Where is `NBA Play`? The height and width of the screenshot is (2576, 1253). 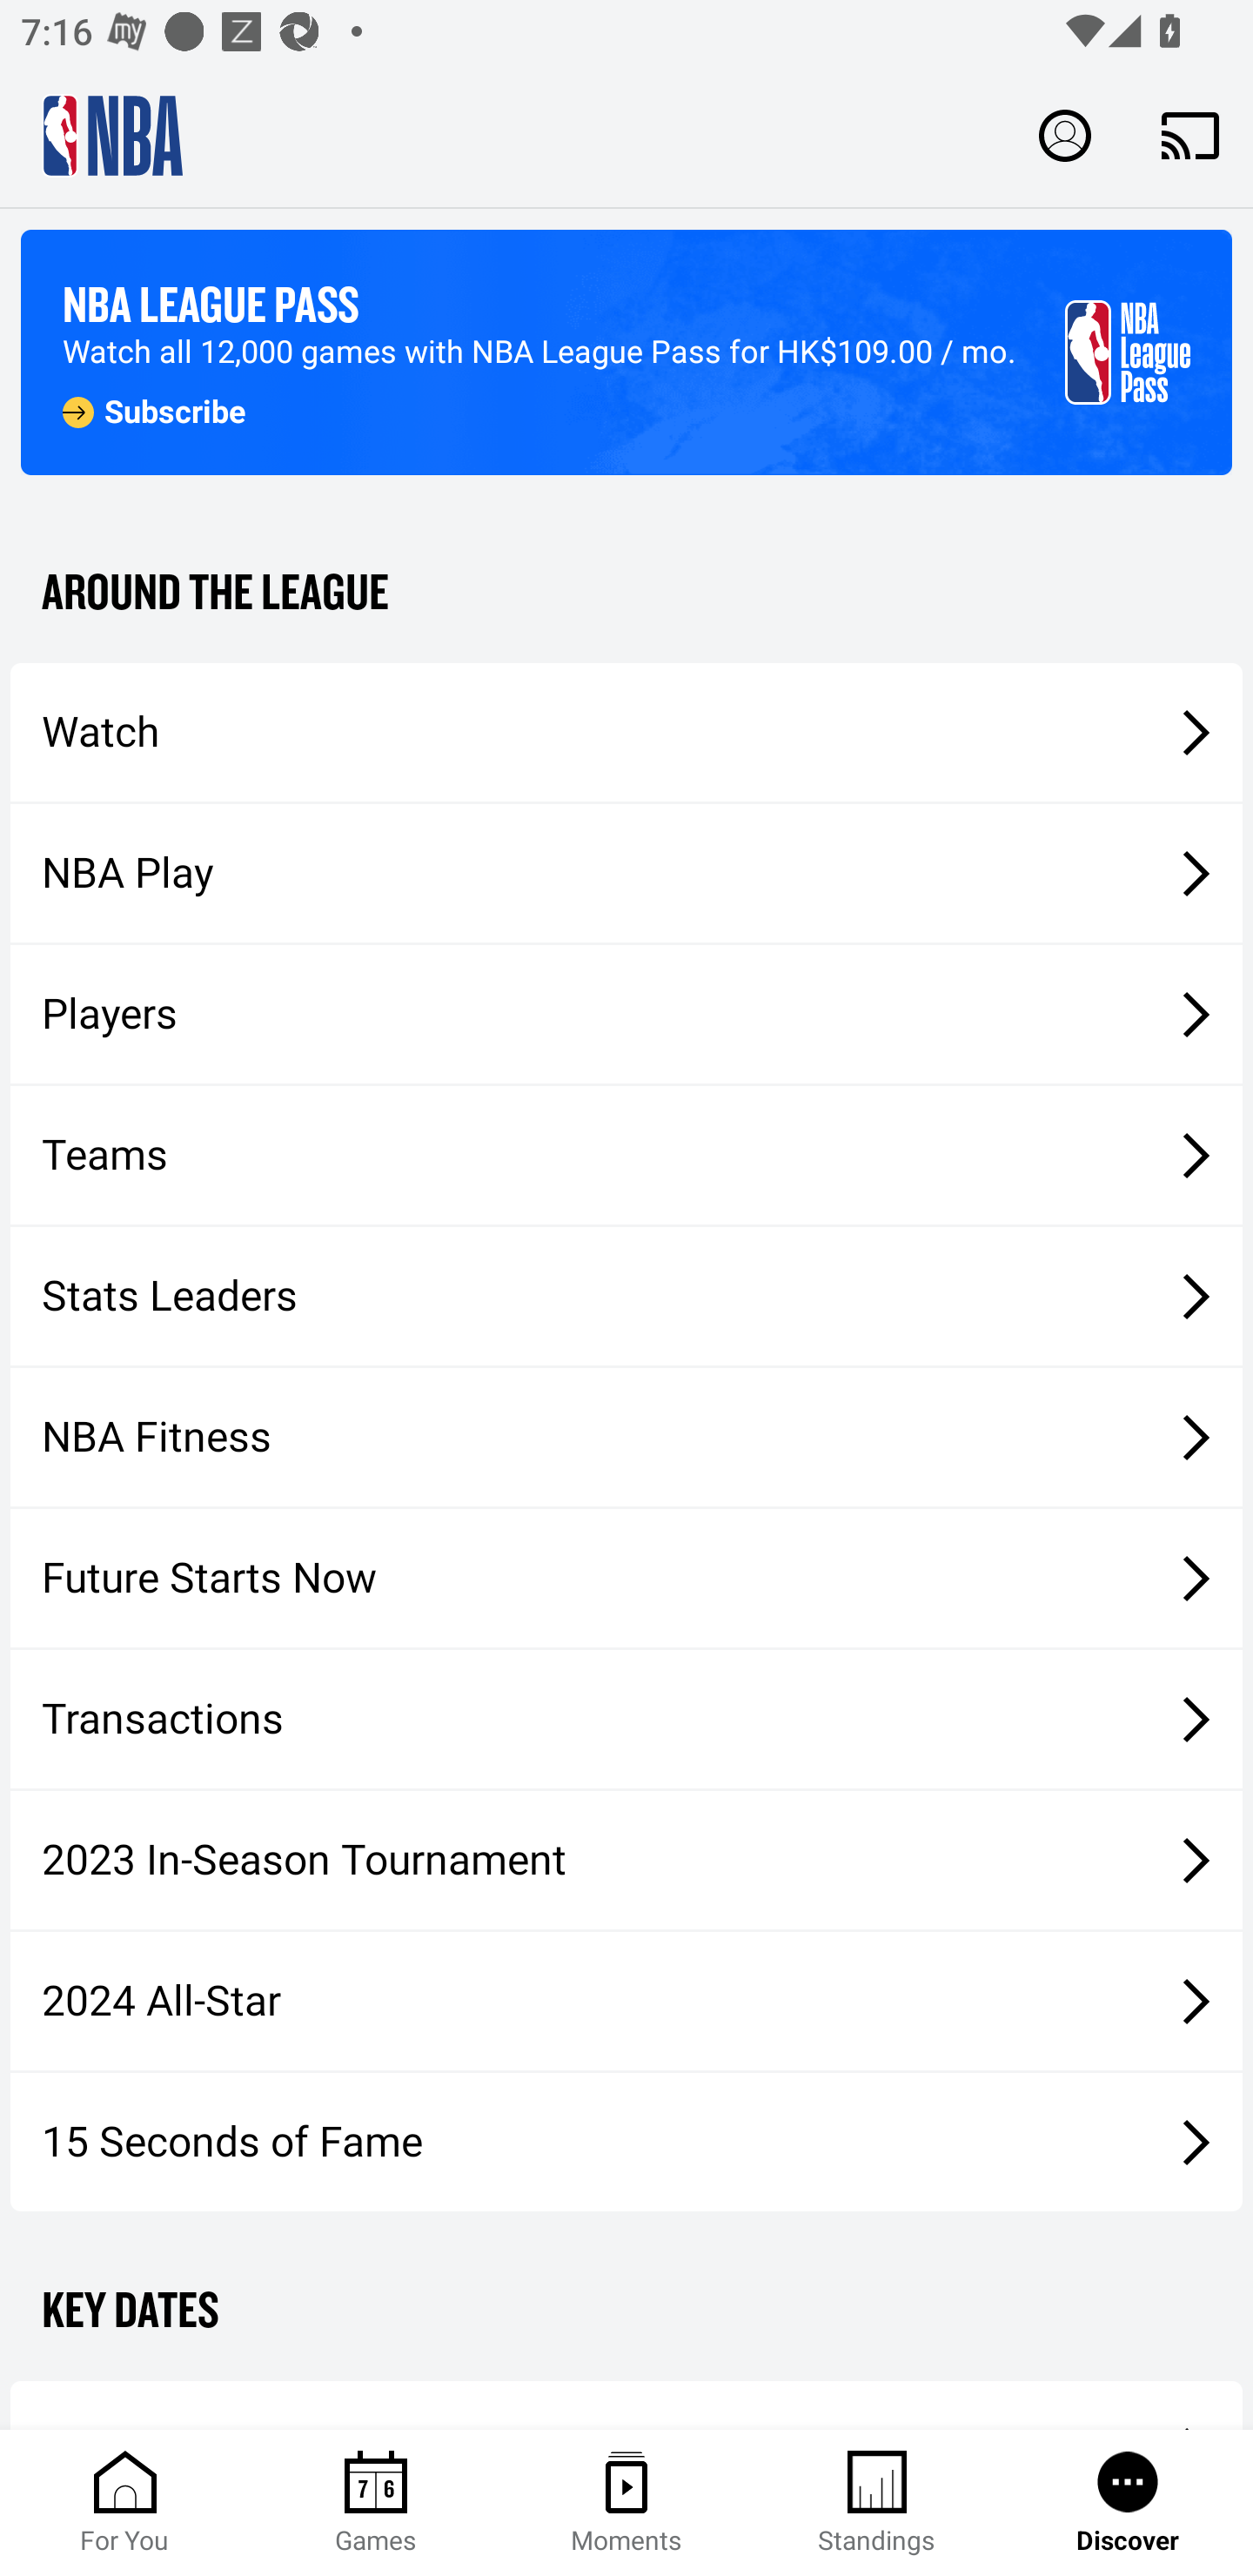
NBA Play is located at coordinates (626, 873).